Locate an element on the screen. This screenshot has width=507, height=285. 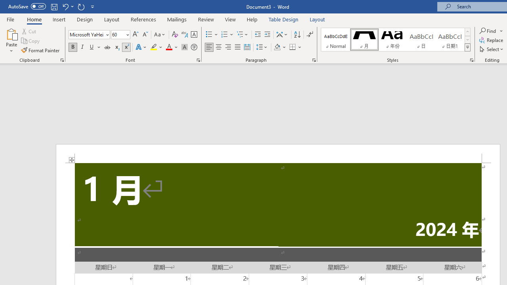
Align Right is located at coordinates (228, 47).